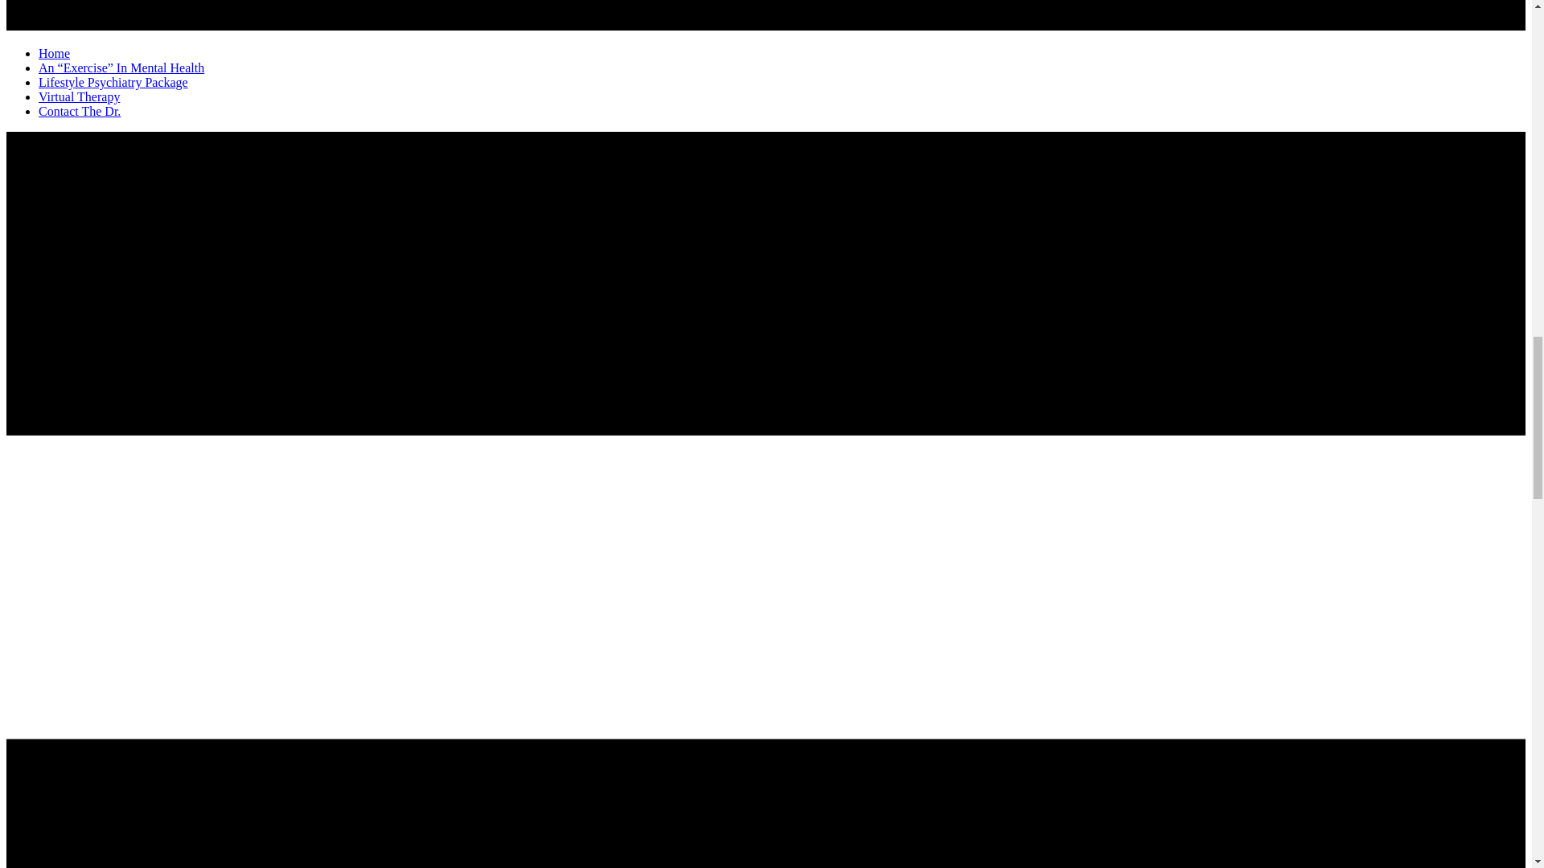  Describe the element at coordinates (54, 53) in the screenshot. I see `Home` at that location.